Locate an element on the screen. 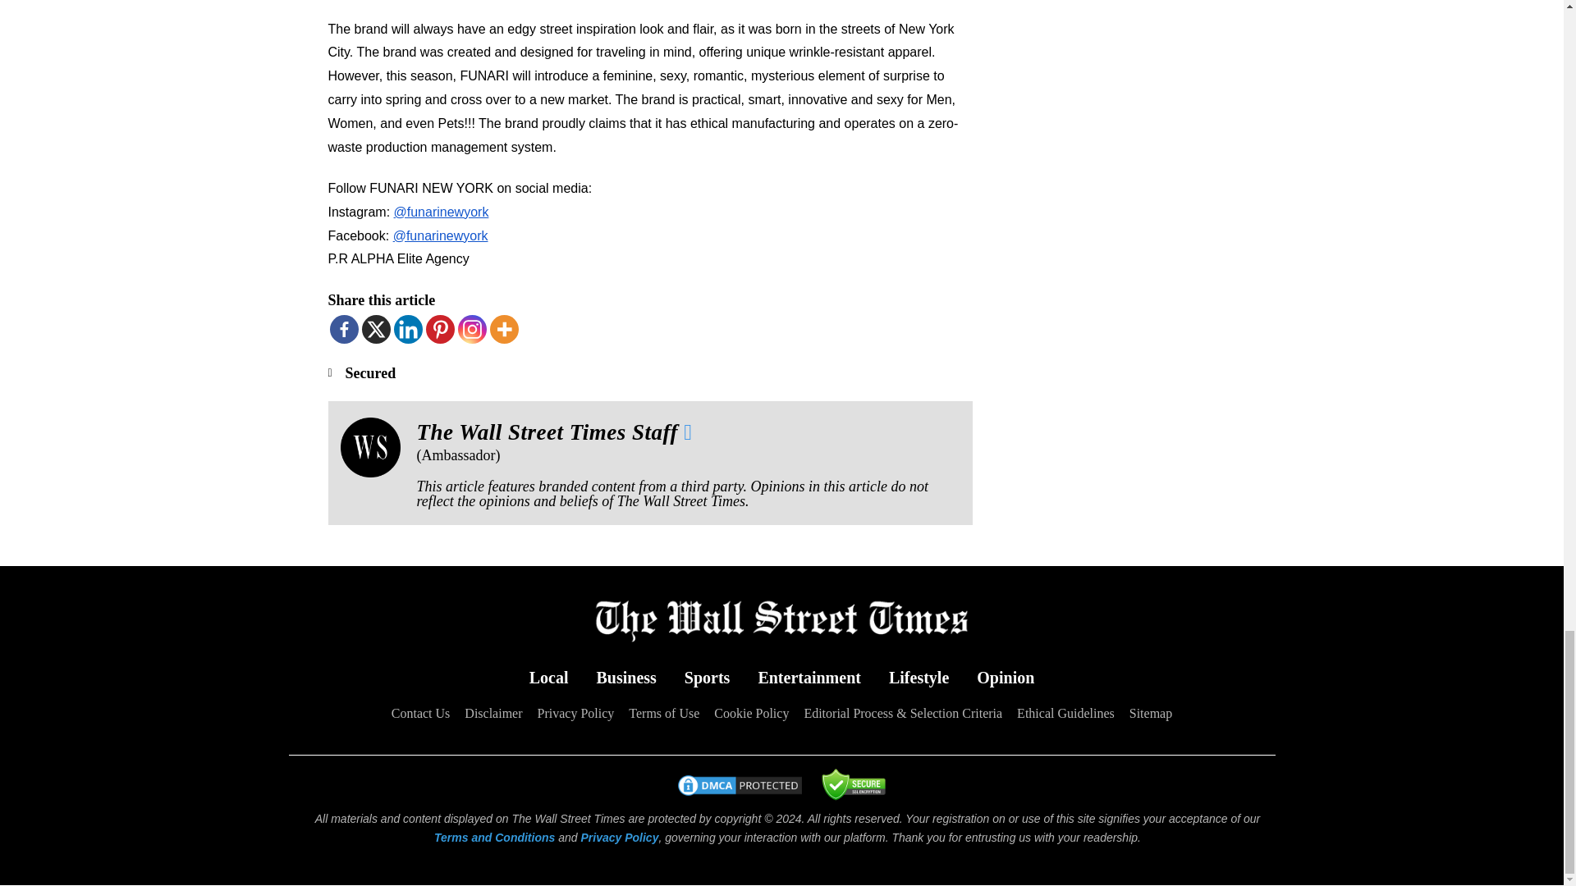 The height and width of the screenshot is (886, 1576). X is located at coordinates (374, 330).